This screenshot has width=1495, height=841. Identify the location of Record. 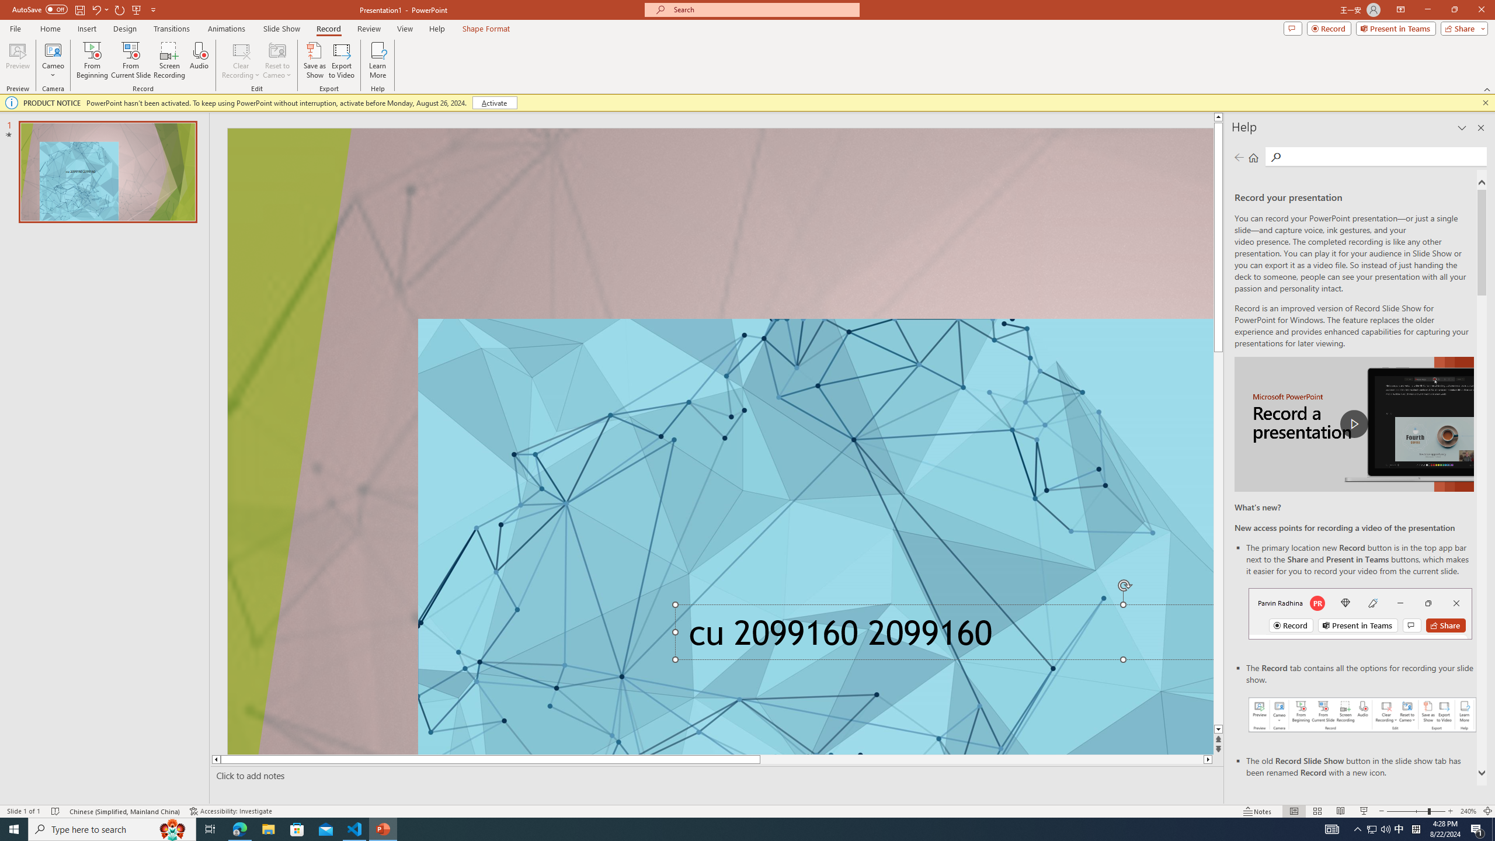
(1329, 28).